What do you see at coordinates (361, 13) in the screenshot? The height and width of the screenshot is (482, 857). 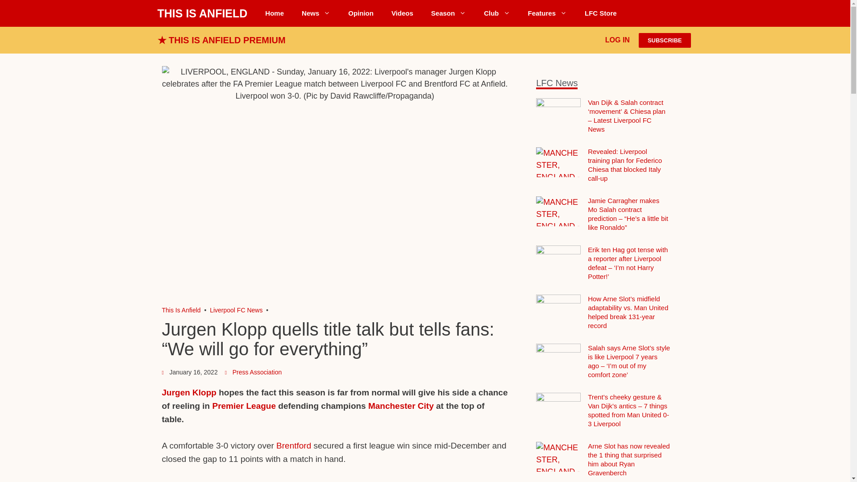 I see `Liverpool FC Opinion` at bounding box center [361, 13].